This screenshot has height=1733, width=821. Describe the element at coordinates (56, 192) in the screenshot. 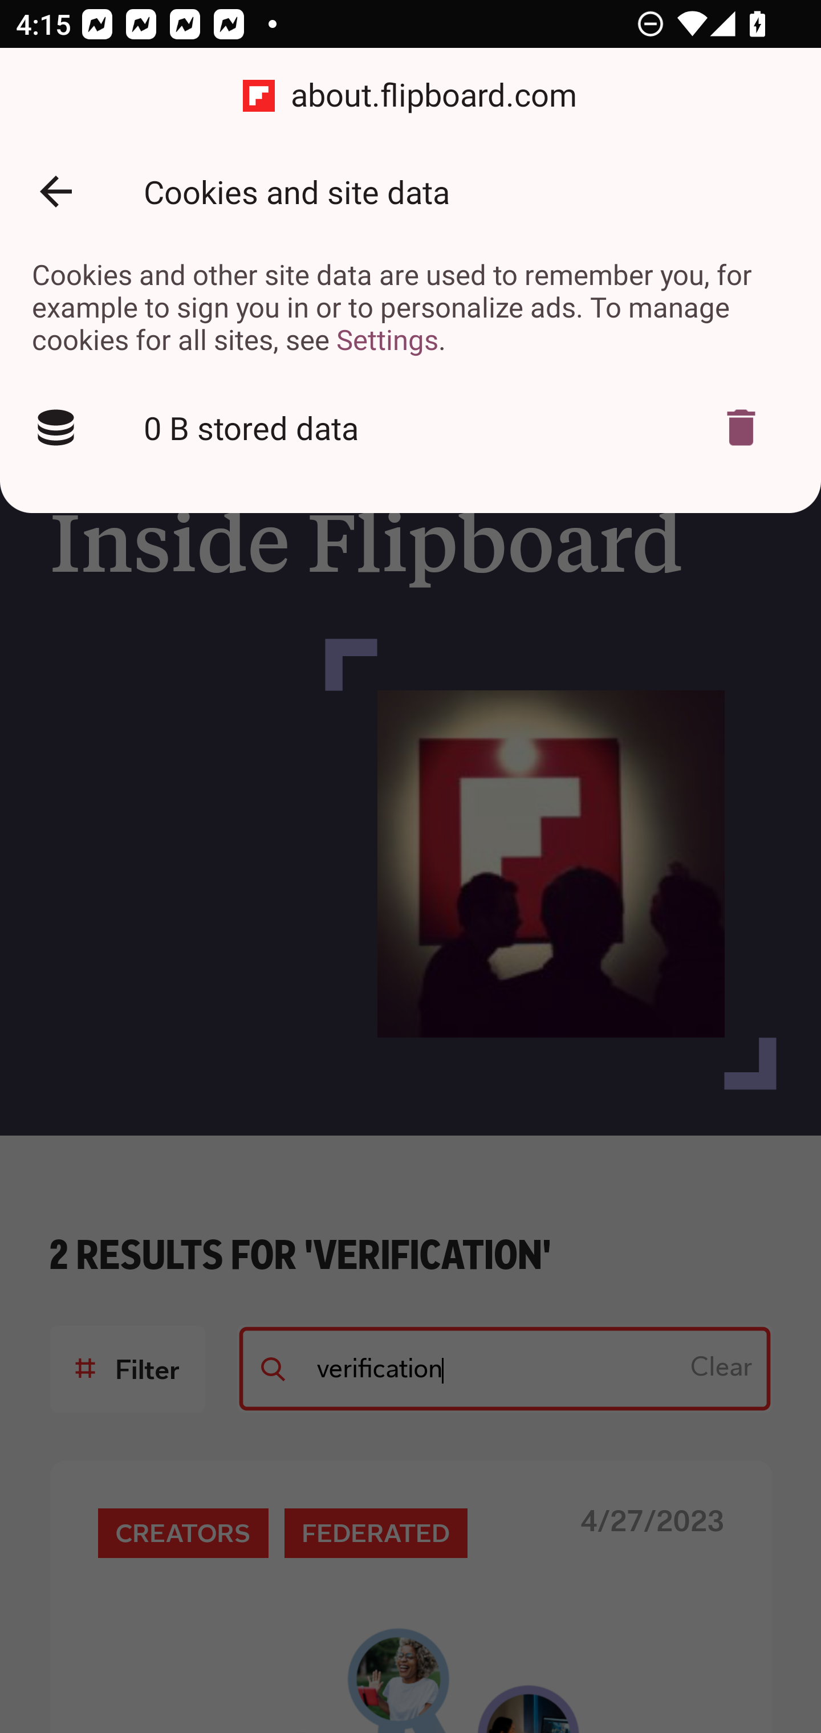

I see `Back` at that location.